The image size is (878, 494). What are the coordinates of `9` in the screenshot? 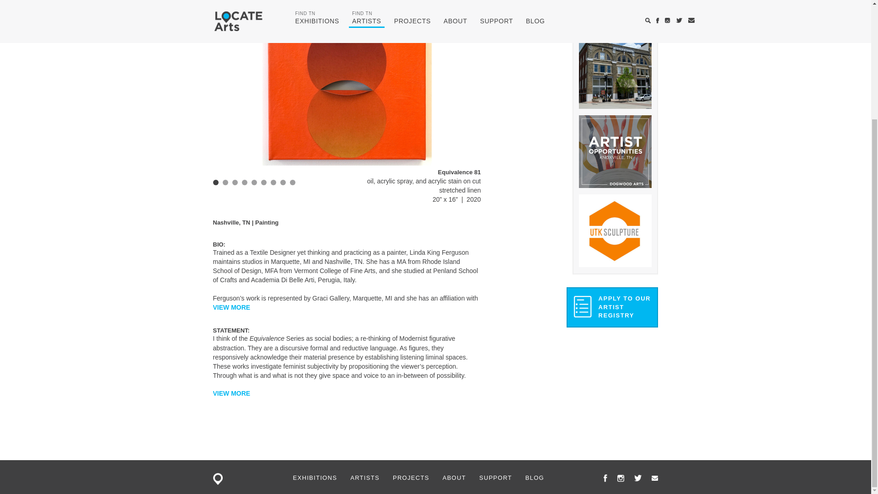 It's located at (292, 183).